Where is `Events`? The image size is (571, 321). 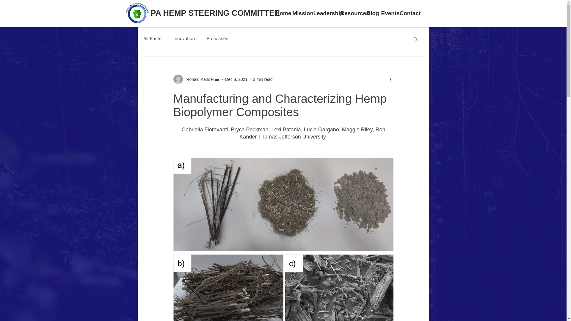 Events is located at coordinates (387, 13).